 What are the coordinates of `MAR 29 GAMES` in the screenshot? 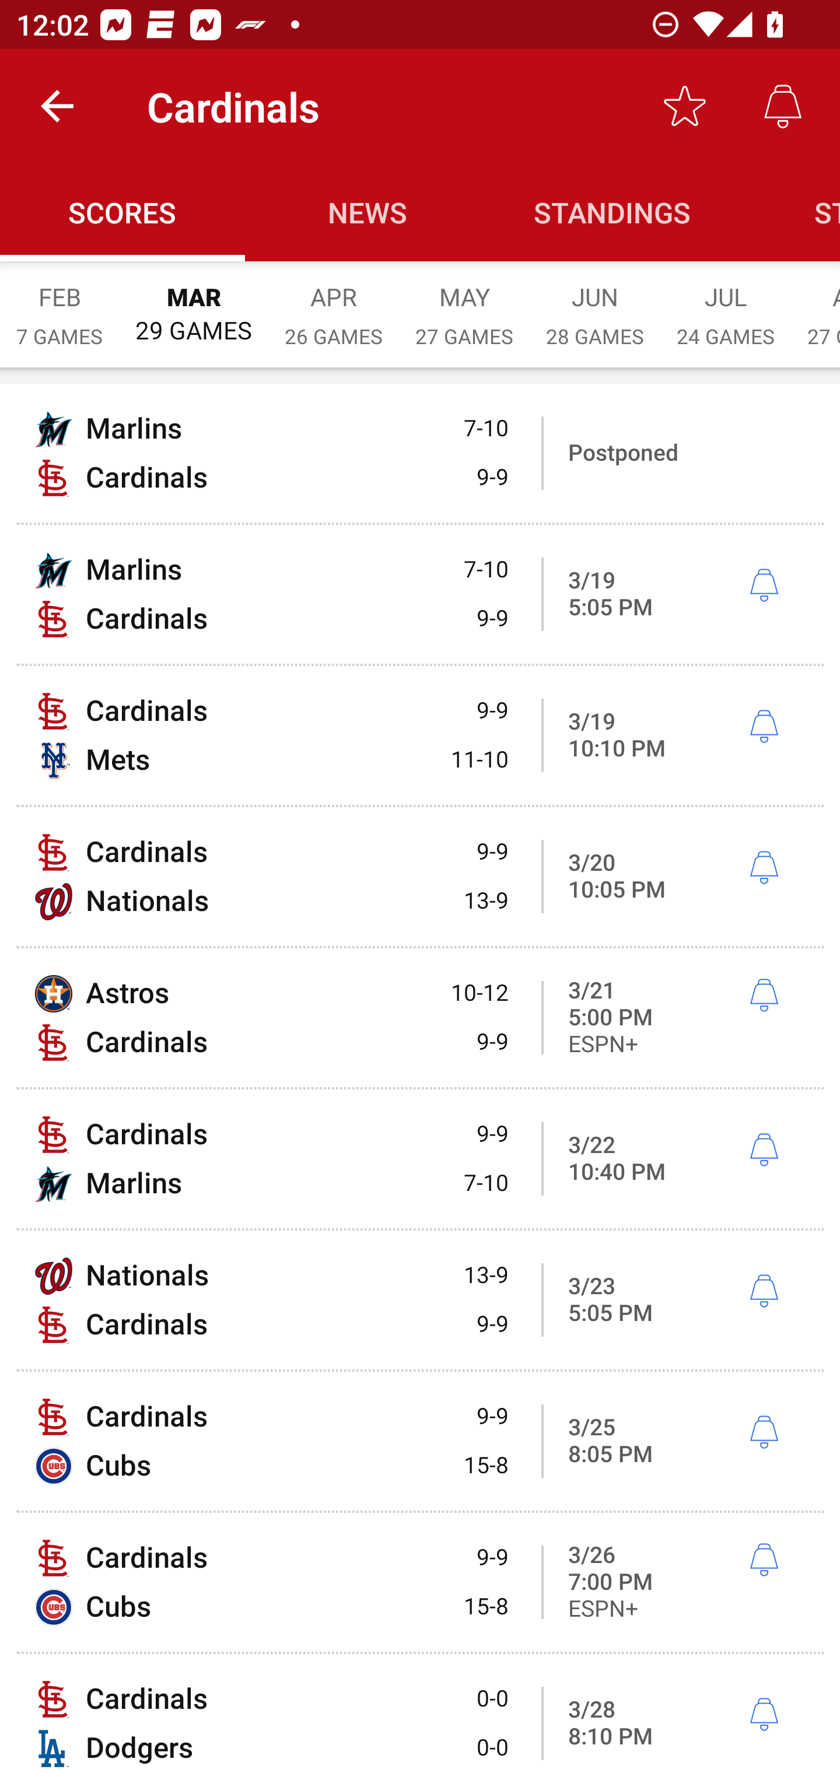 It's located at (194, 303).